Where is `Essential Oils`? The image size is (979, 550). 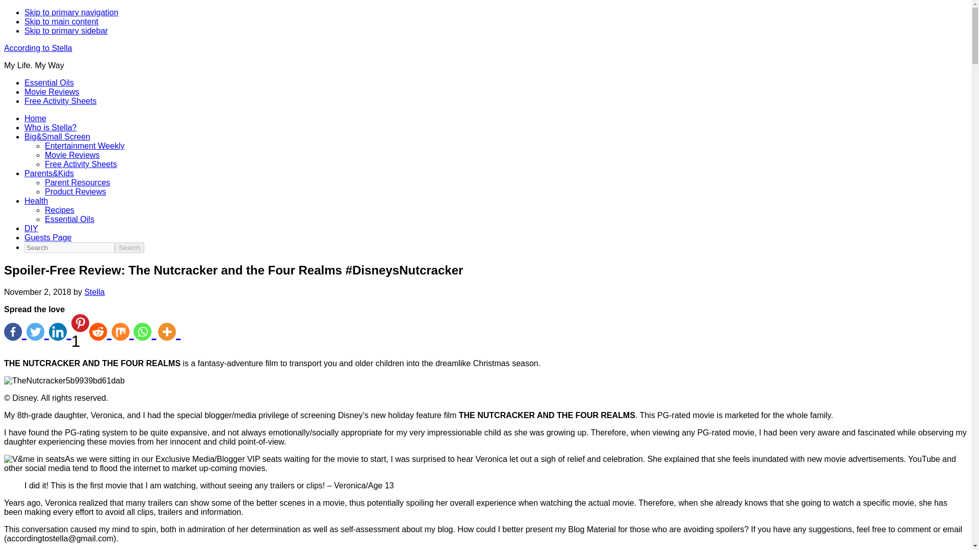
Essential Oils is located at coordinates (49, 82).